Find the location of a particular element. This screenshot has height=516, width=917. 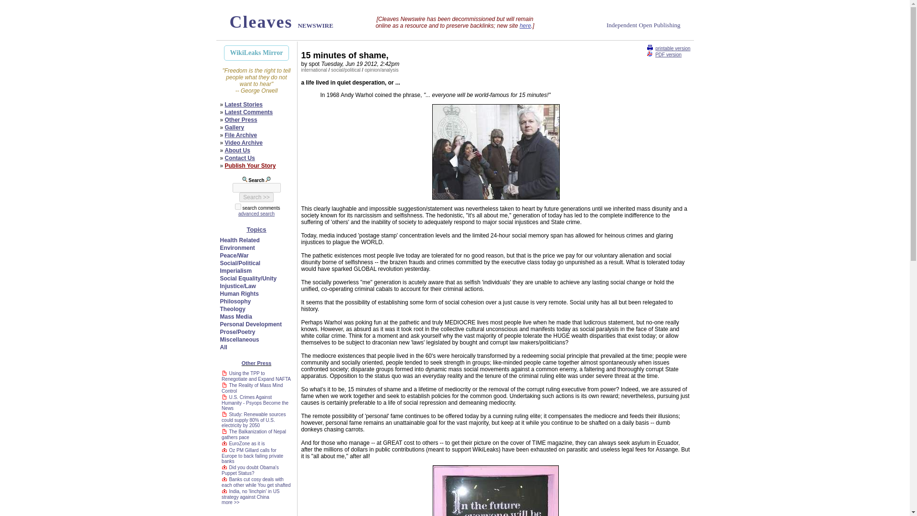

Publish Your Story is located at coordinates (250, 166).